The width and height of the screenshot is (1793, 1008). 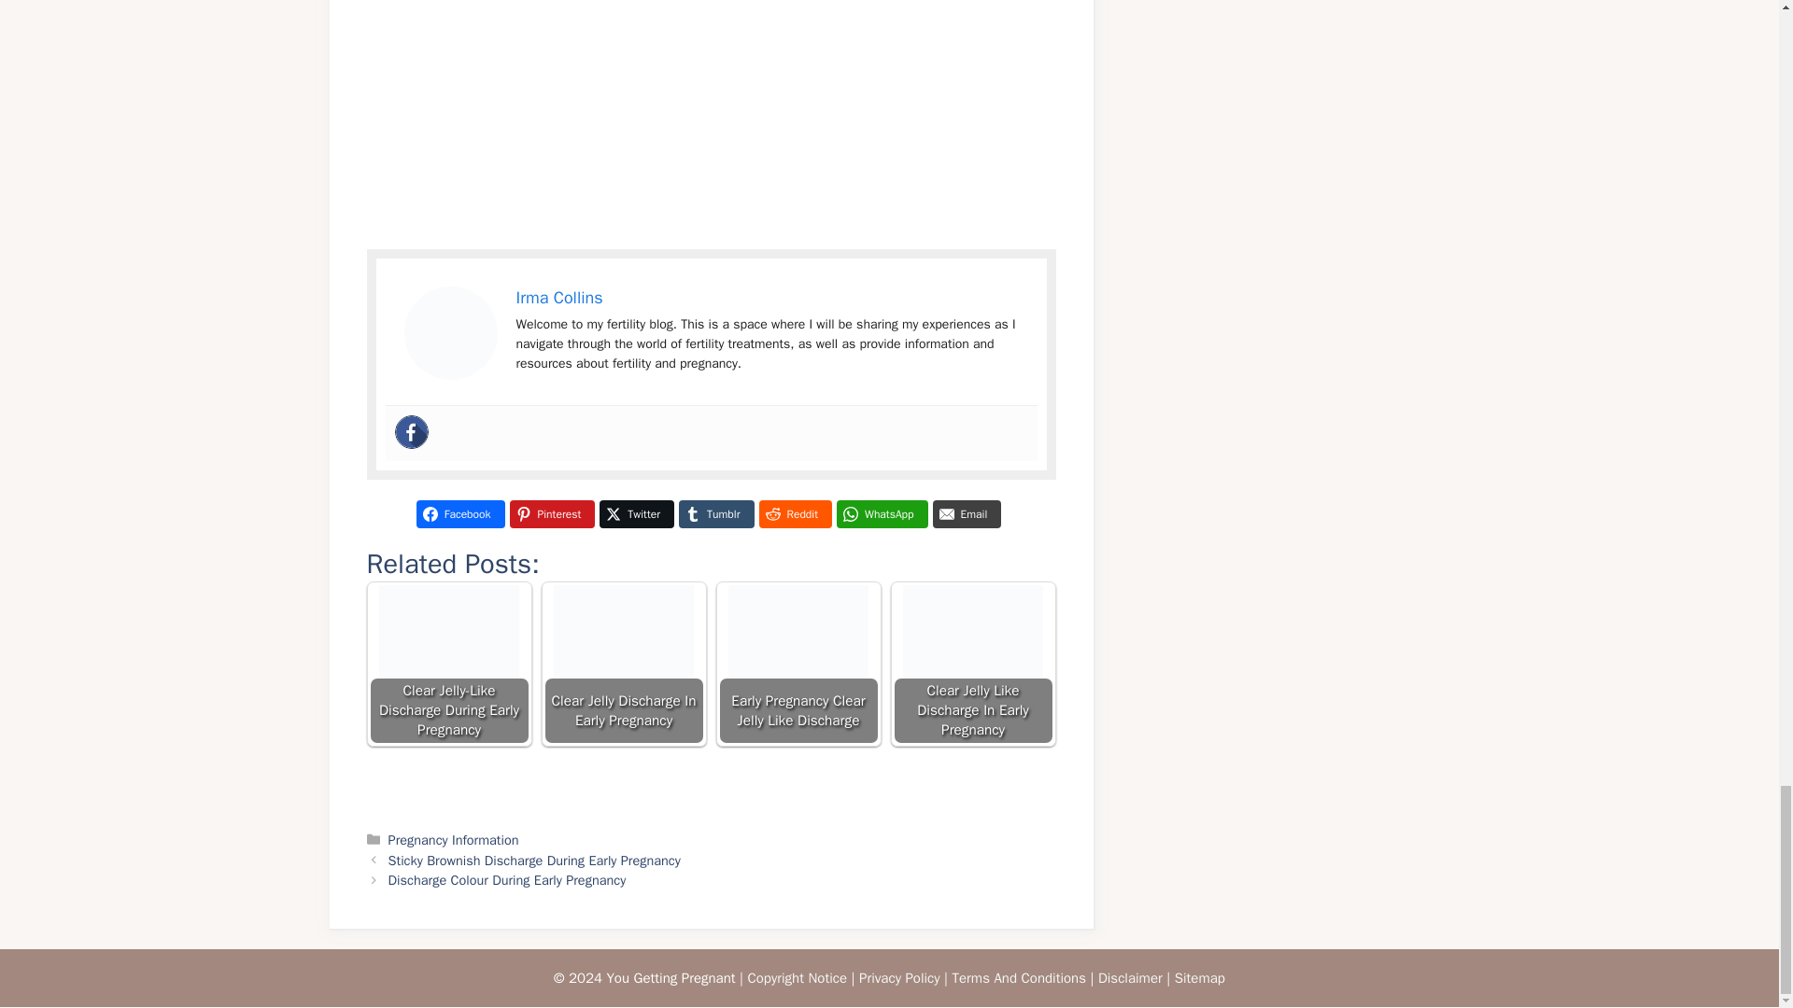 I want to click on Clear Jelly-Like Discharge During Early Pregnancy, so click(x=448, y=665).